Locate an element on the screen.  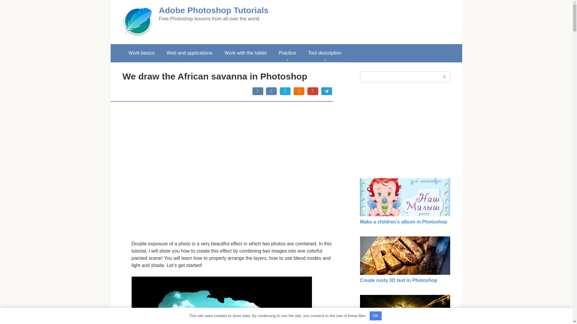
Work with the tablet is located at coordinates (245, 53).